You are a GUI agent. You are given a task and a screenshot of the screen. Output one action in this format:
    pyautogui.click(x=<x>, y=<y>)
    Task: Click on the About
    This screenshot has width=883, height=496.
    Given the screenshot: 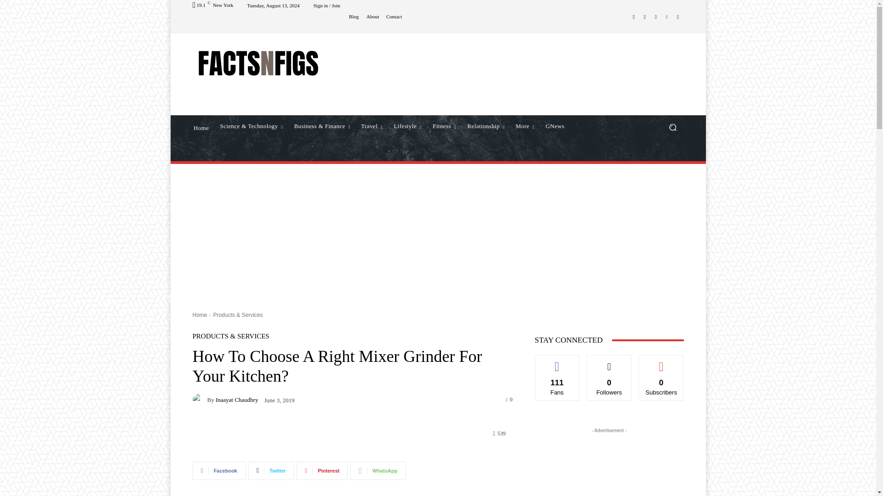 What is the action you would take?
    pyautogui.click(x=373, y=17)
    